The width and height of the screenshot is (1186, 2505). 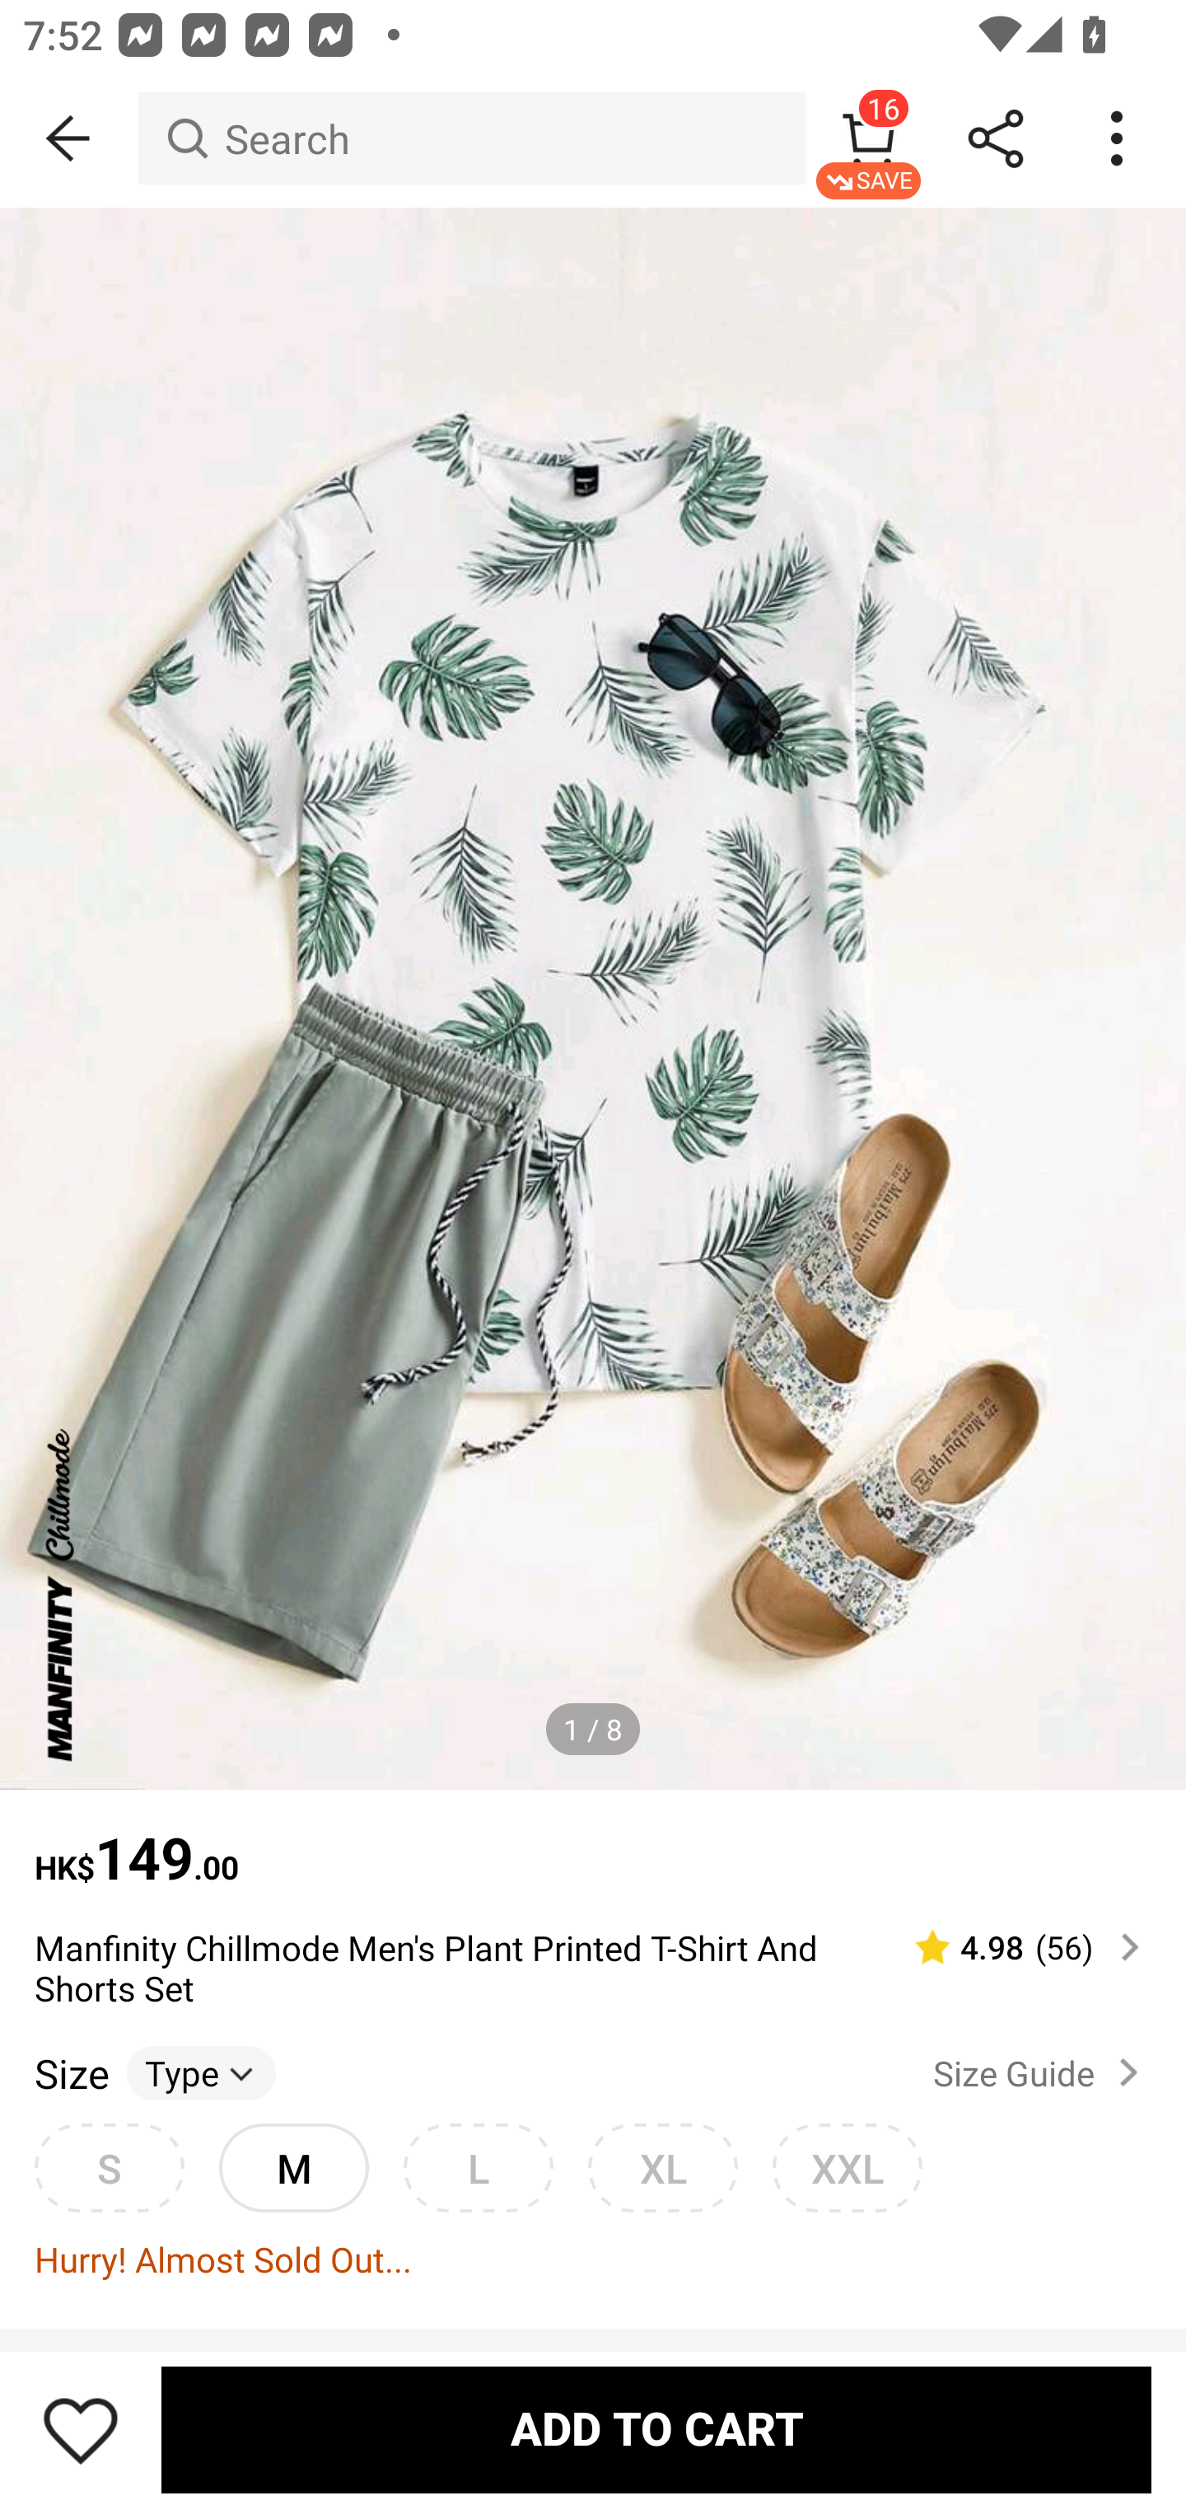 I want to click on BACK, so click(x=69, y=138).